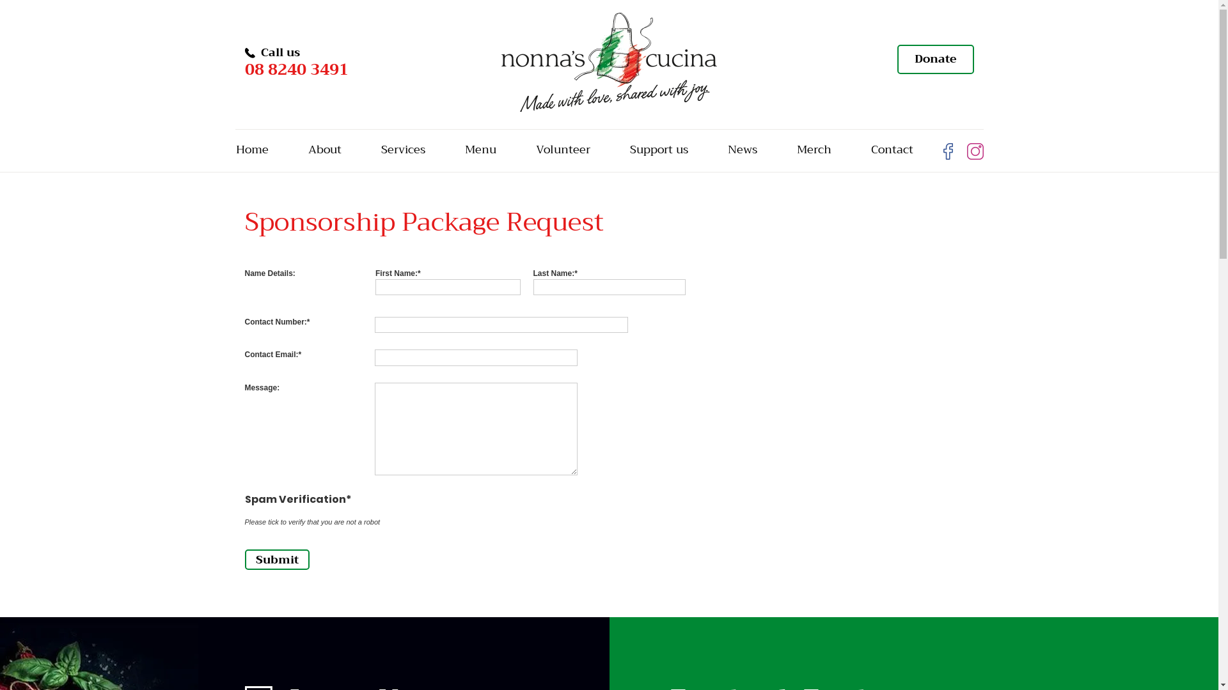 This screenshot has height=690, width=1228. I want to click on facebook, so click(951, 151).